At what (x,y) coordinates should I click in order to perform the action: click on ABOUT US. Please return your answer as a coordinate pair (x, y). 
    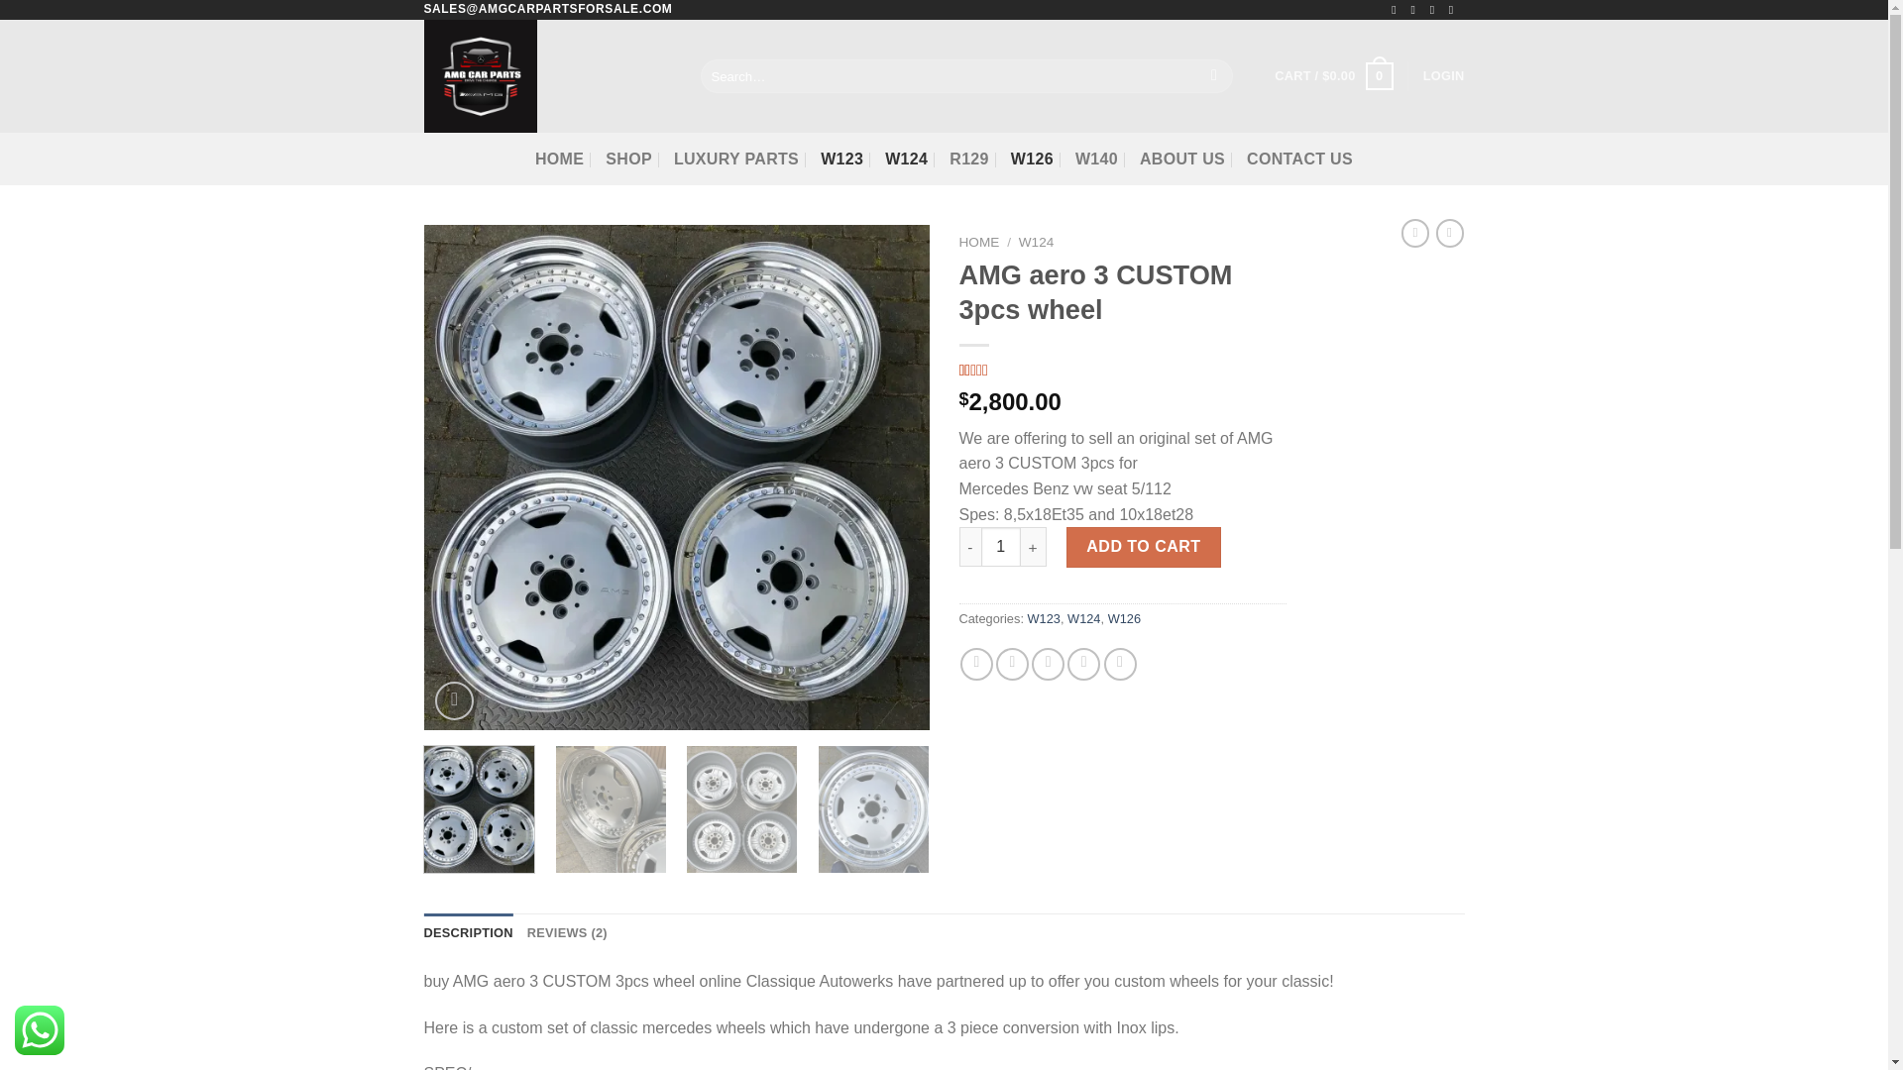
    Looking at the image, I should click on (1182, 159).